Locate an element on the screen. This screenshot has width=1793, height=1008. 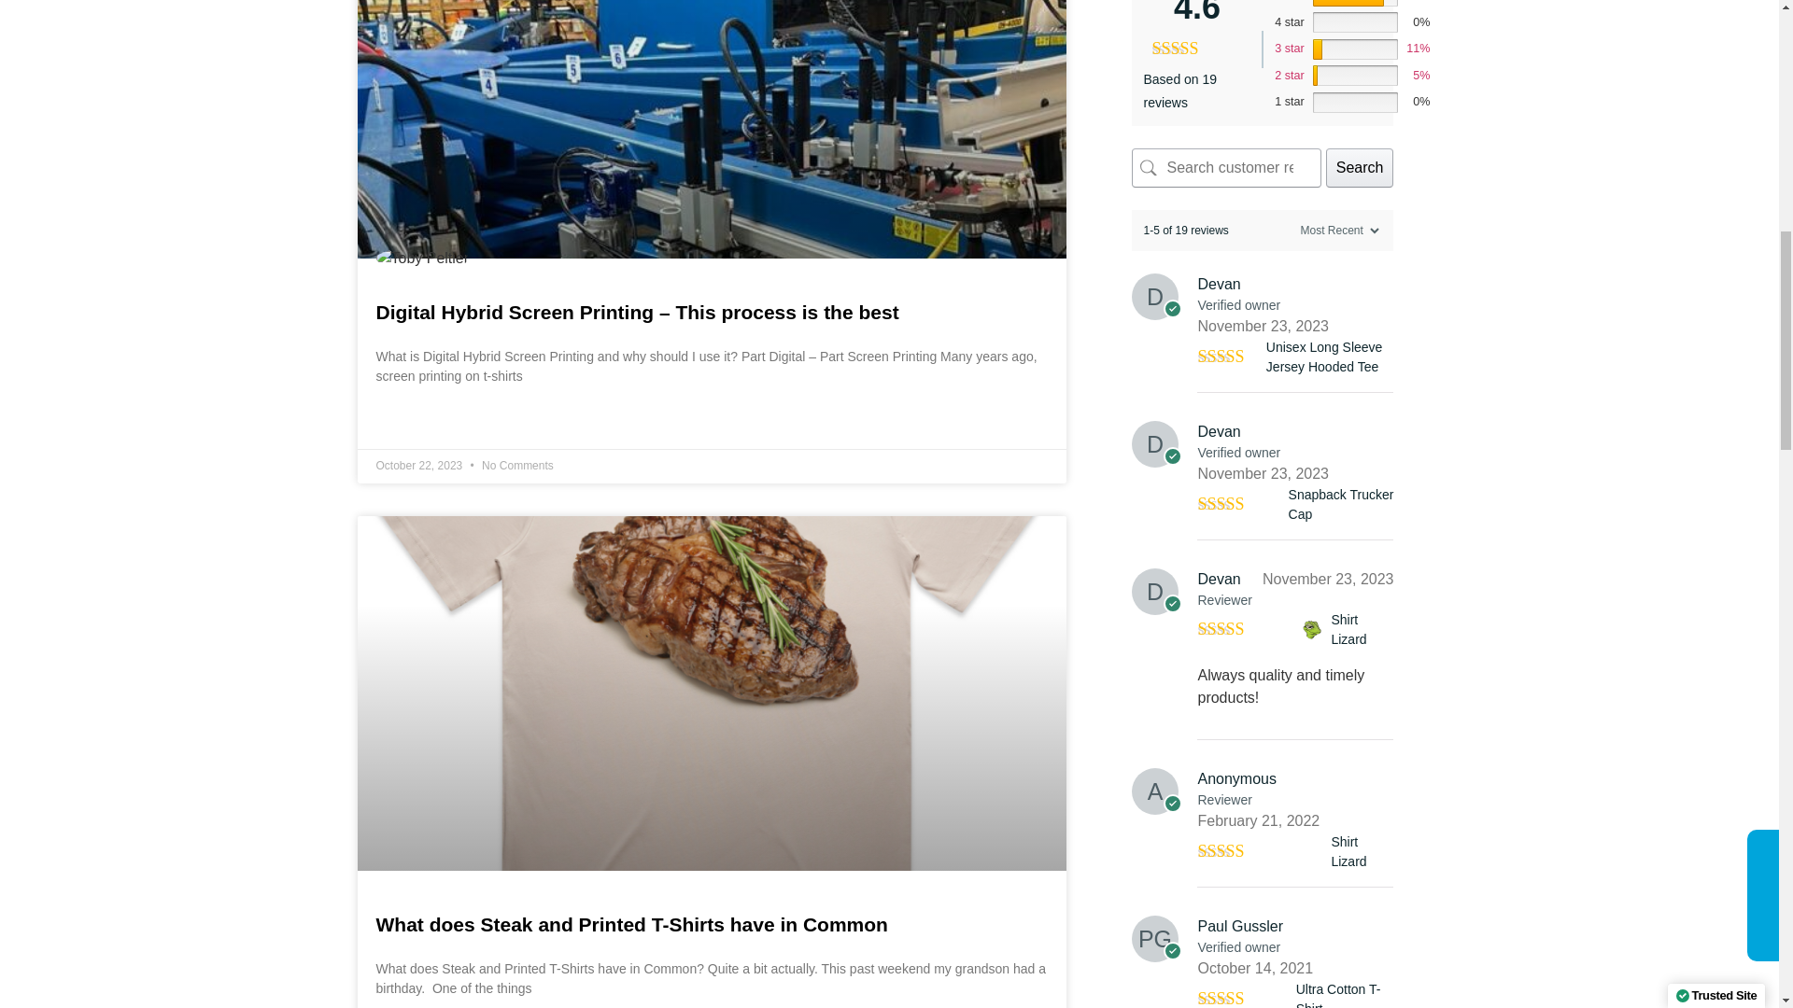
Shirt Lizard is located at coordinates (1313, 851).